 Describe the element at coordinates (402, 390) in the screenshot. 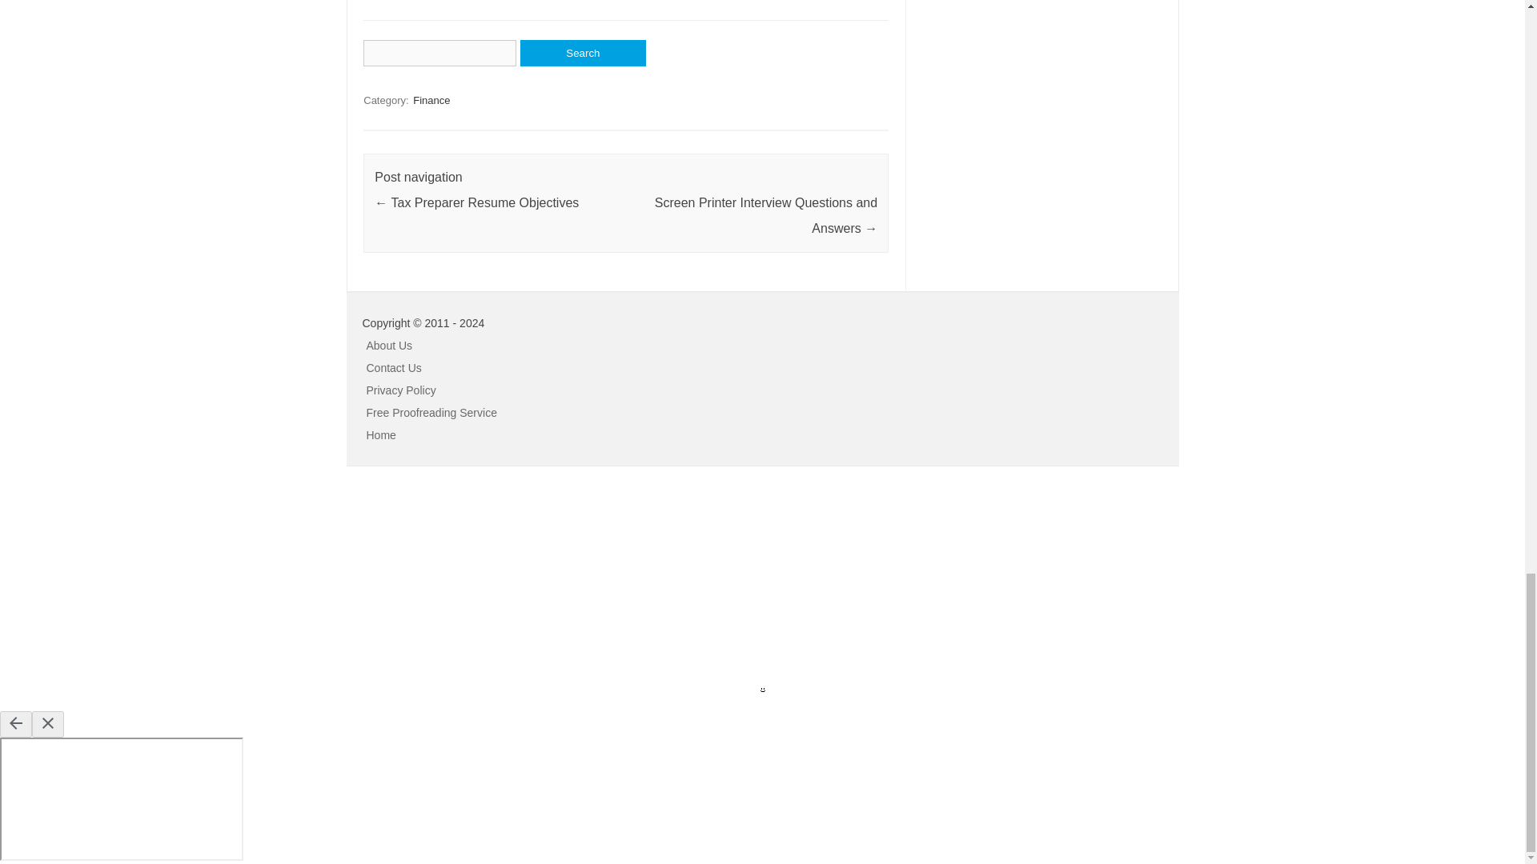

I see `Privacy Policy` at that location.